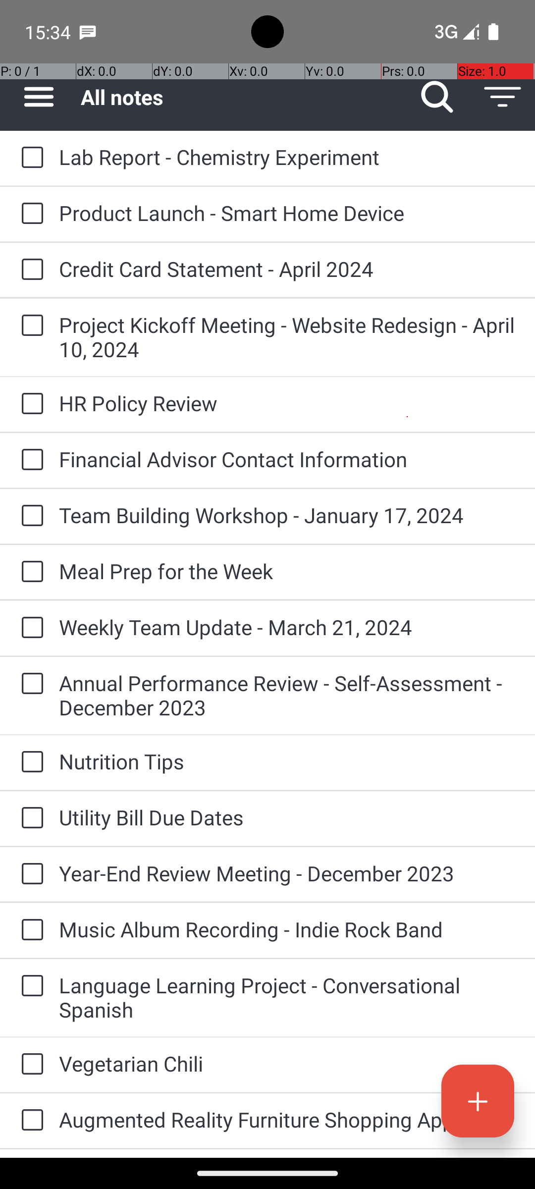  I want to click on Year-End Review Meeting - December 2023, so click(287, 873).